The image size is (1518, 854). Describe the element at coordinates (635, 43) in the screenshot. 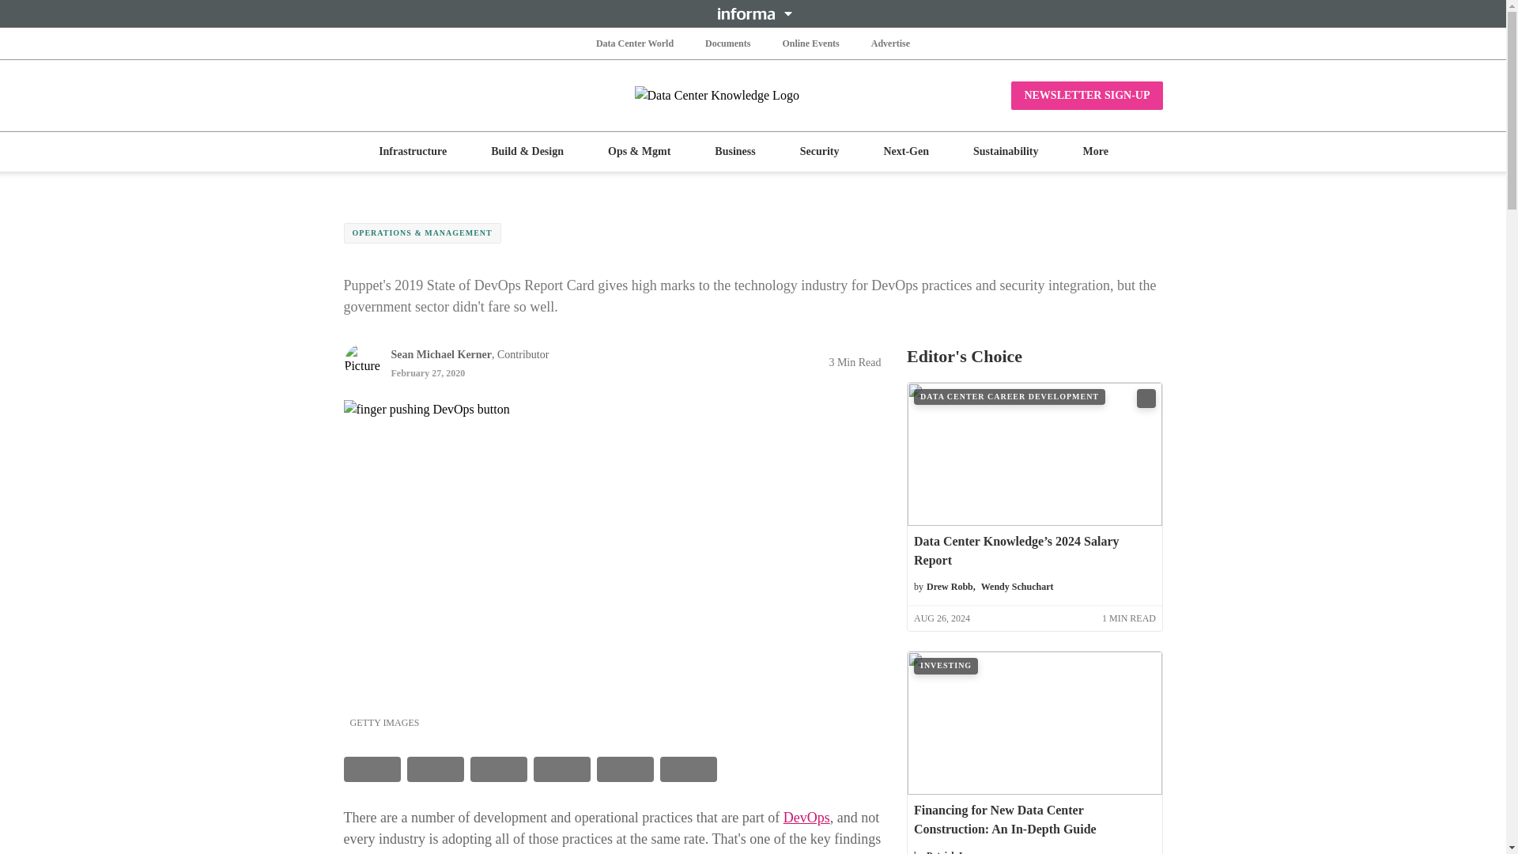

I see `Data Center World` at that location.